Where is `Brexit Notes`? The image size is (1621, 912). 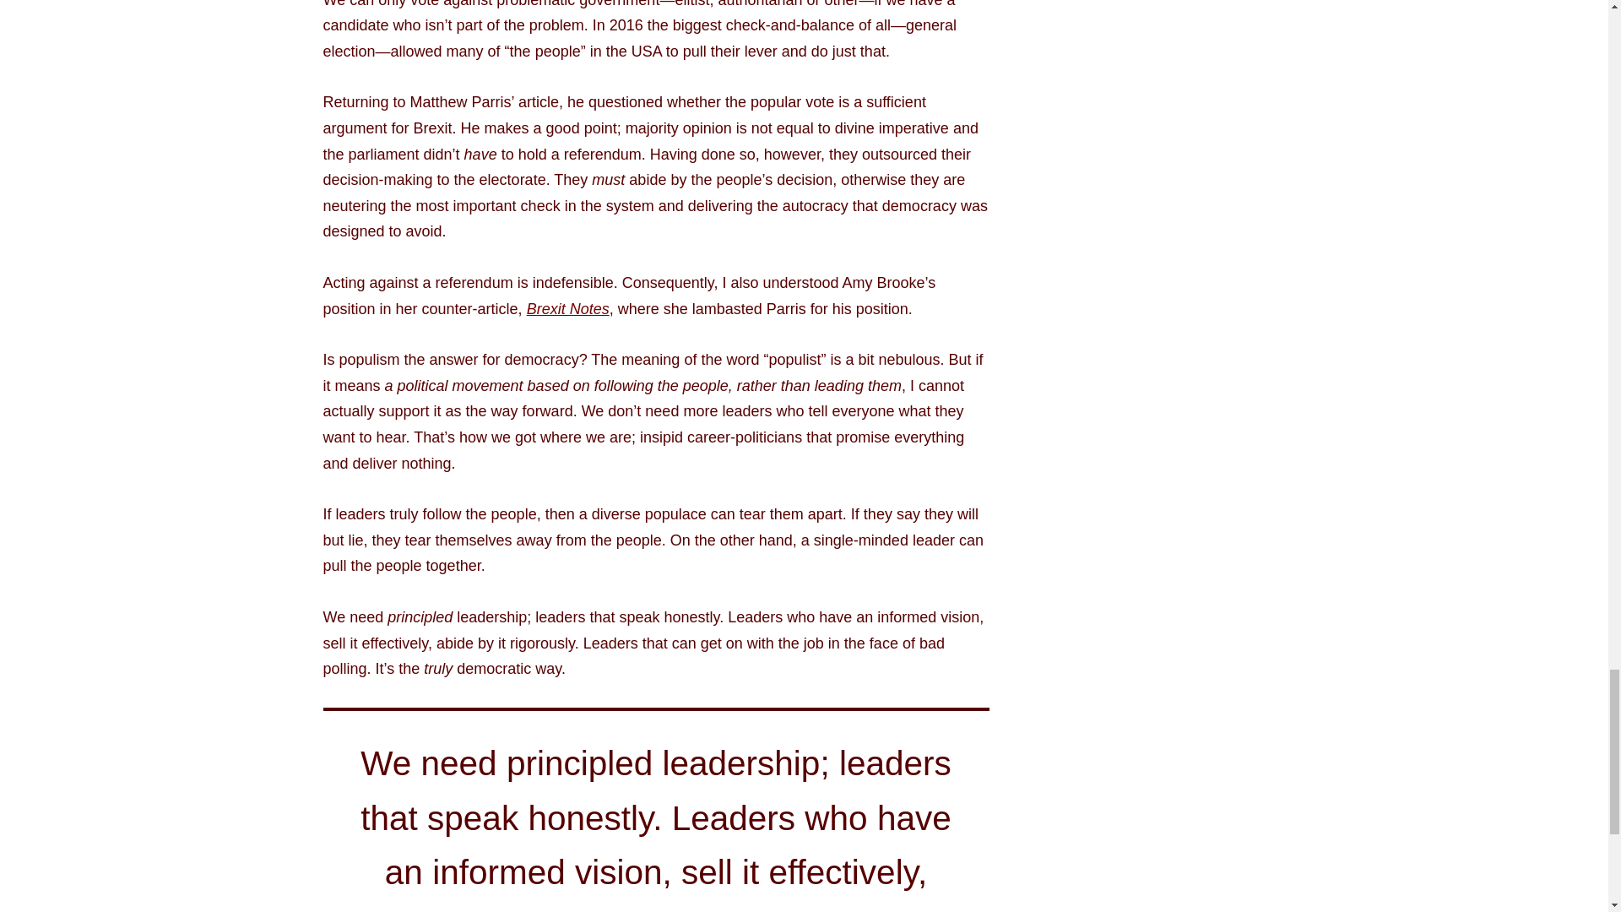
Brexit Notes is located at coordinates (567, 309).